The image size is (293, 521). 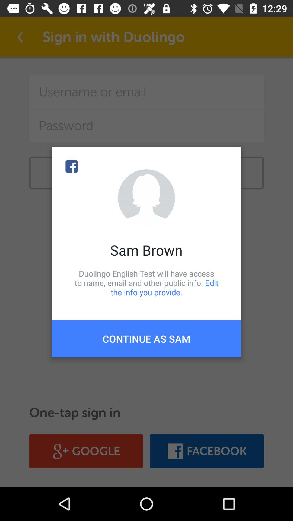 What do you see at coordinates (146, 283) in the screenshot?
I see `flip to the duolingo english test item` at bounding box center [146, 283].